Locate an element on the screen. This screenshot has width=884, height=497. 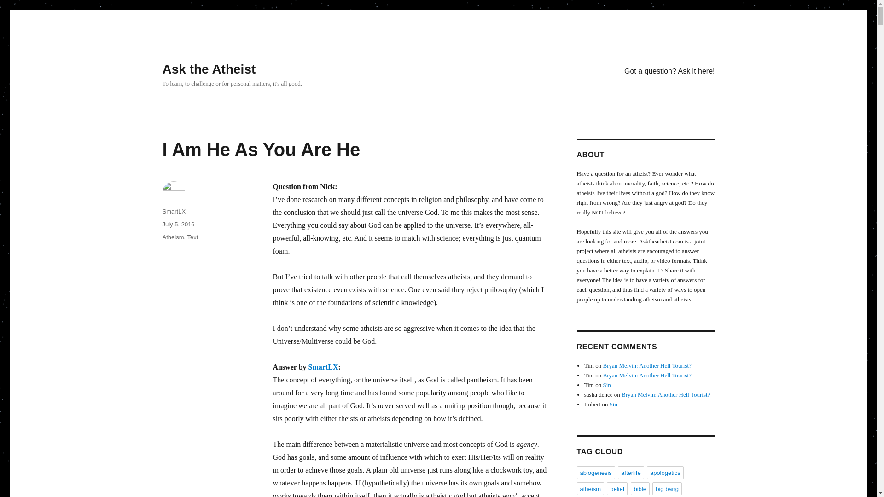
Ask the Atheist is located at coordinates (208, 69).